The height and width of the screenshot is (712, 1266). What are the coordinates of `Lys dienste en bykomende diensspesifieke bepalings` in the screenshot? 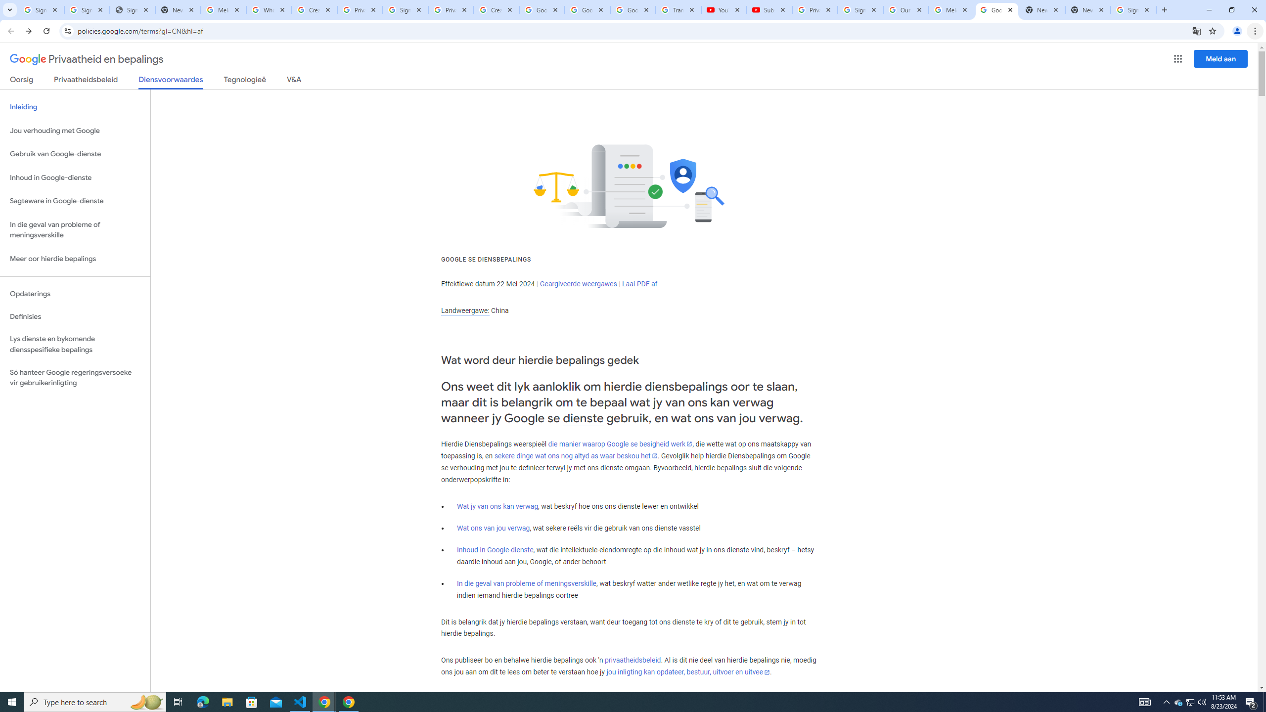 It's located at (75, 344).